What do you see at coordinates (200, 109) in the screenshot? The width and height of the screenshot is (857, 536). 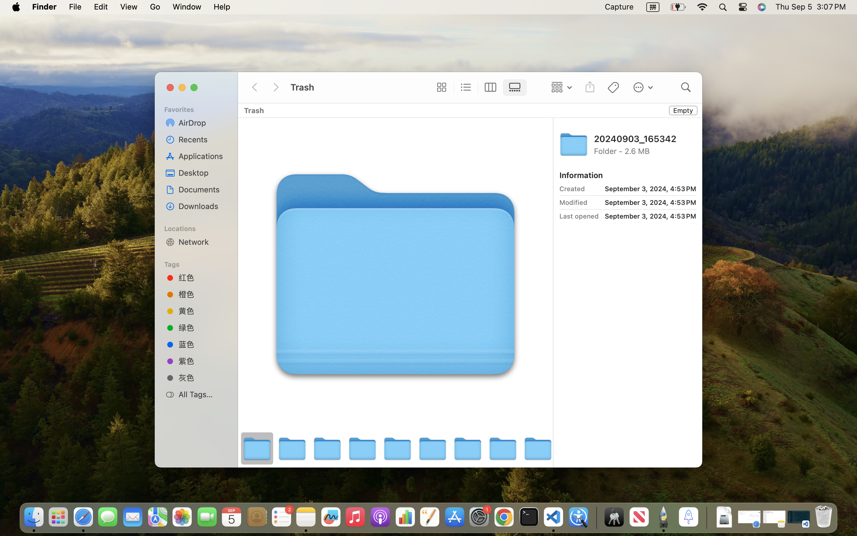 I see `Favorites` at bounding box center [200, 109].